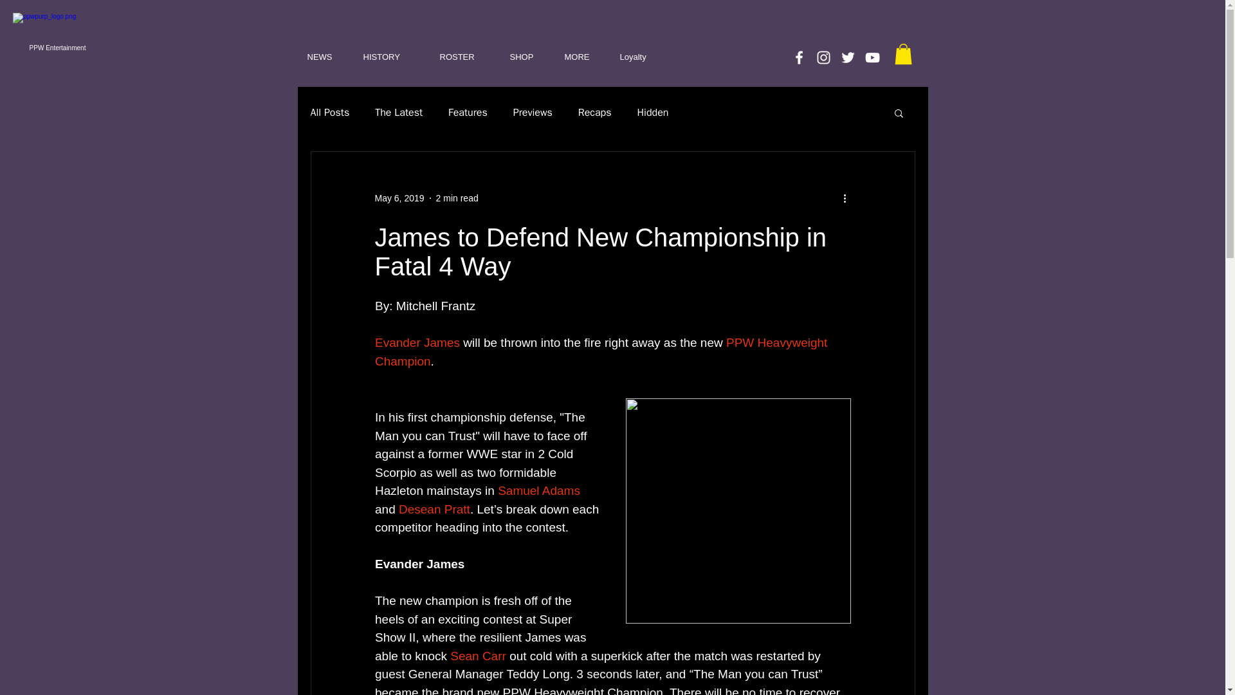 This screenshot has width=1235, height=695. I want to click on 2 min read, so click(457, 198).